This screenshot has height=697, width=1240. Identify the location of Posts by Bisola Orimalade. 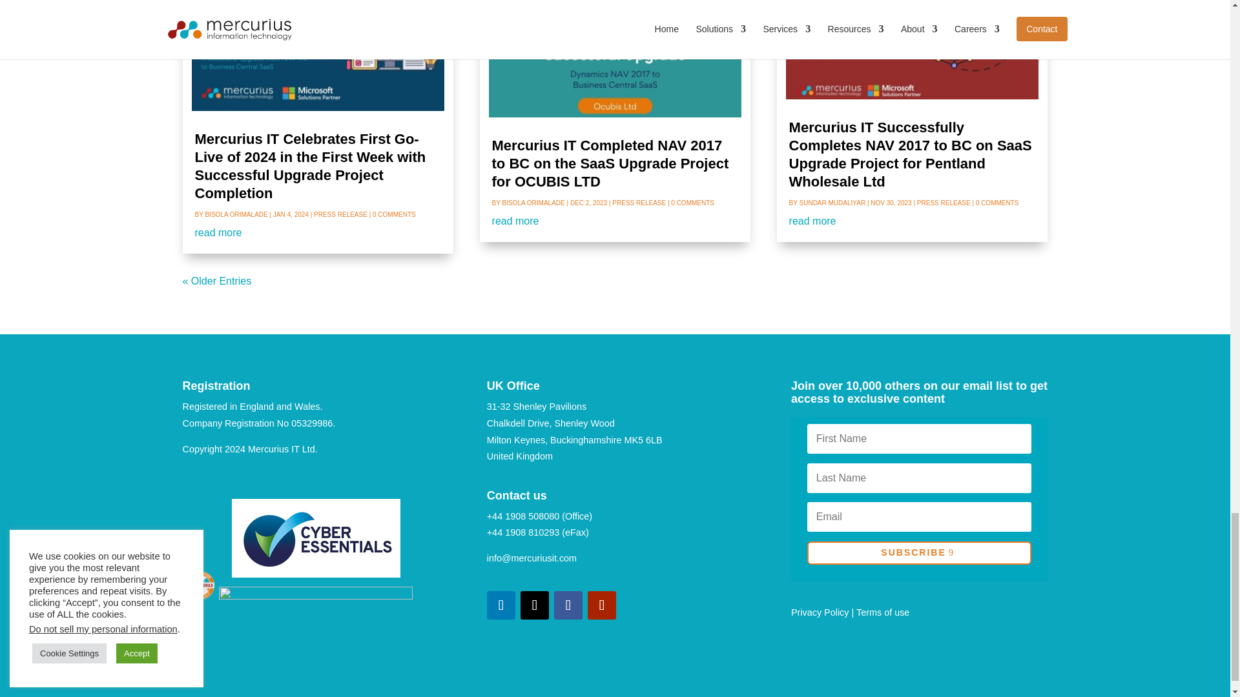
(533, 203).